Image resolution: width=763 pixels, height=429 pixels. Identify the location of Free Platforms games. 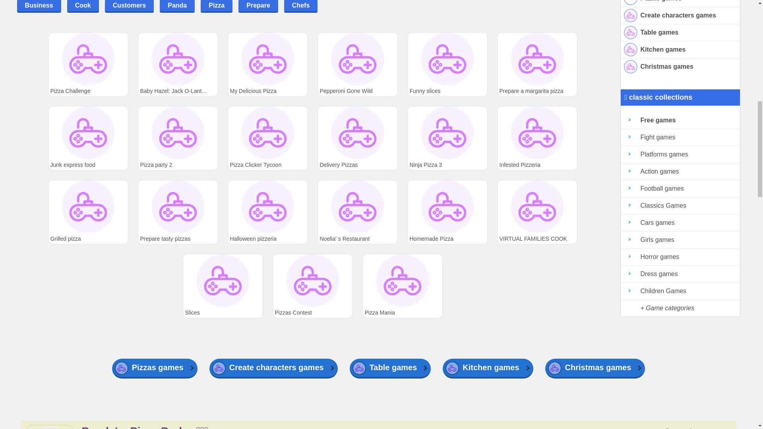
(680, 155).